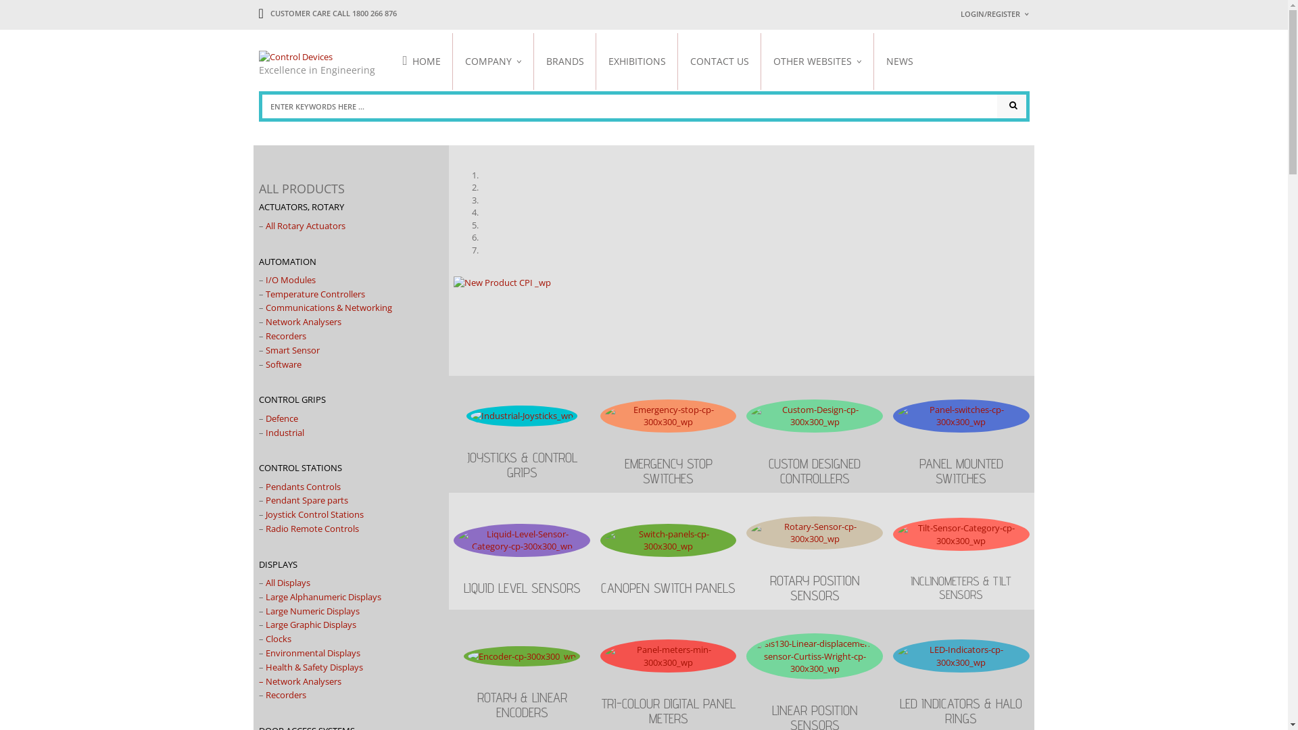 The height and width of the screenshot is (730, 1298). What do you see at coordinates (283, 364) in the screenshot?
I see `Software` at bounding box center [283, 364].